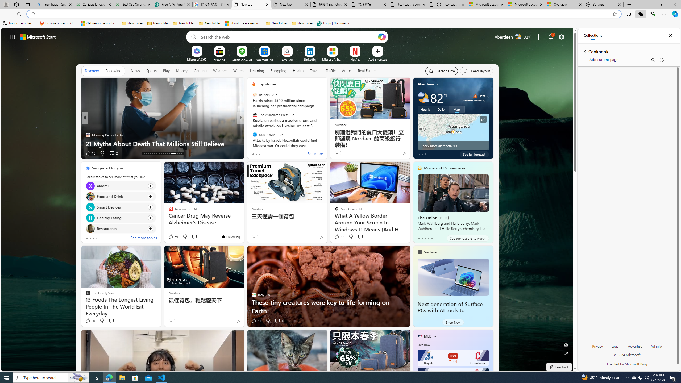 This screenshot has height=383, width=681. What do you see at coordinates (435, 336) in the screenshot?
I see `More interests` at bounding box center [435, 336].